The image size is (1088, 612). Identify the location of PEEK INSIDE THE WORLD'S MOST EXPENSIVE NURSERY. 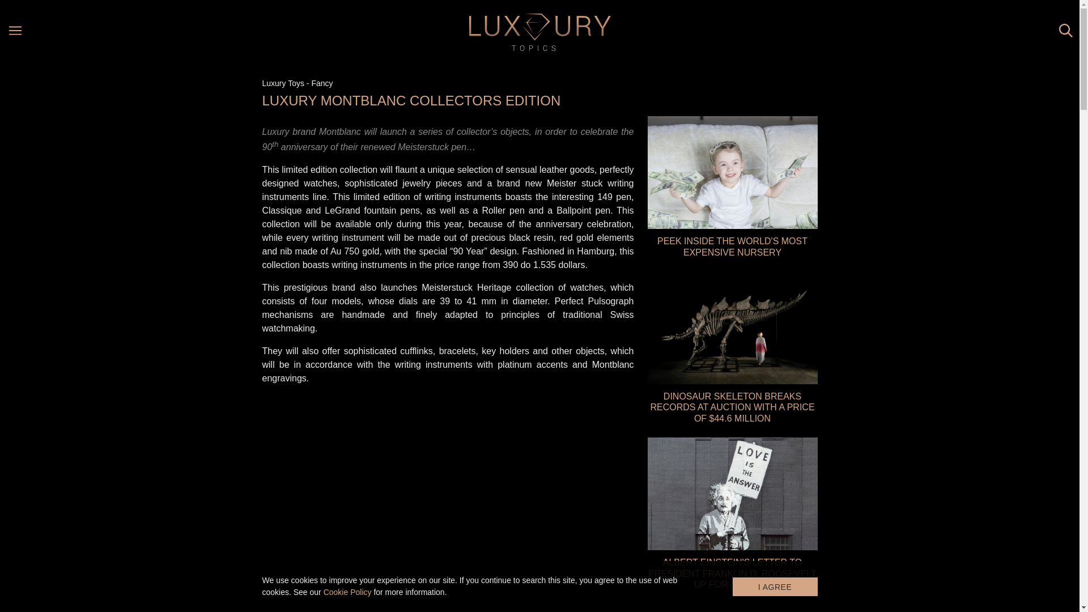
(732, 187).